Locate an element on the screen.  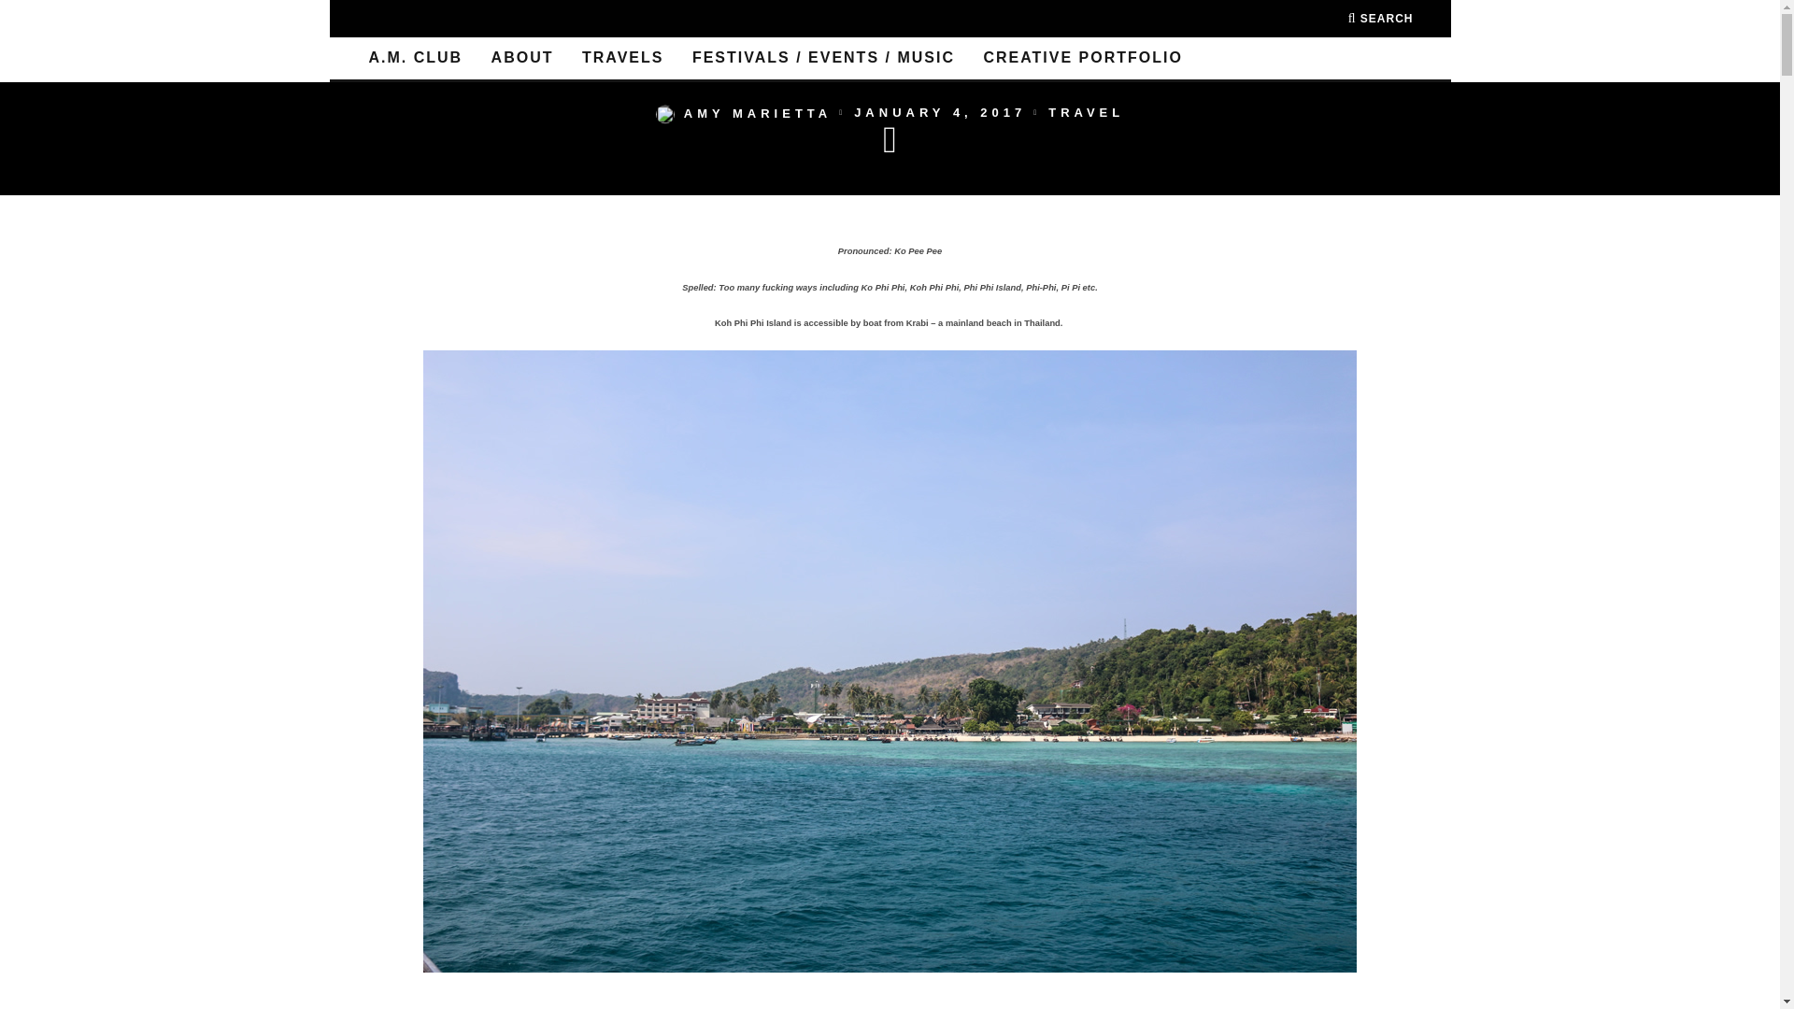
View all posts in Travel is located at coordinates (1086, 113).